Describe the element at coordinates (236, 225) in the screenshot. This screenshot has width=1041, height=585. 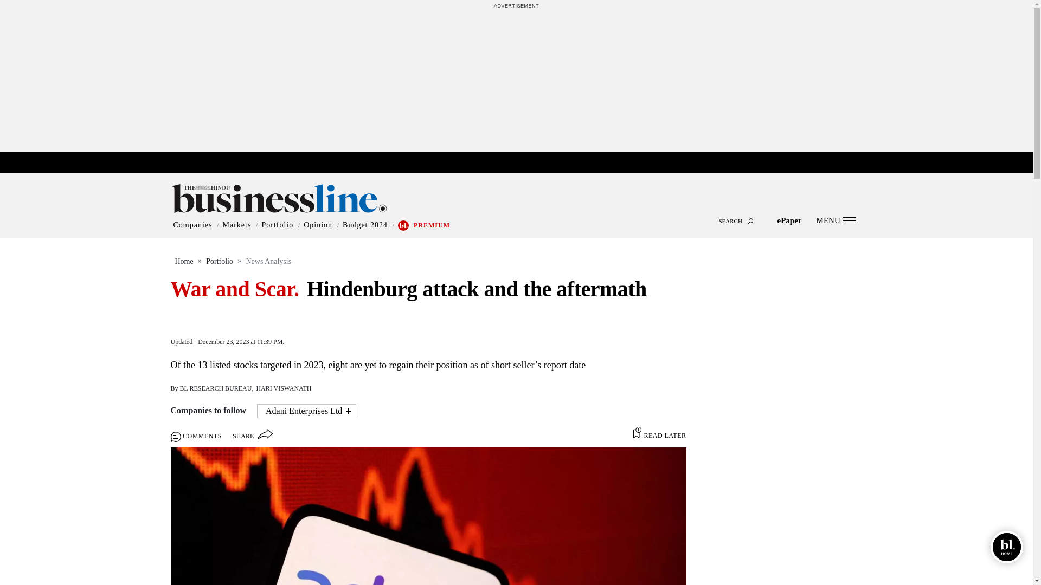
I see `Markets` at that location.